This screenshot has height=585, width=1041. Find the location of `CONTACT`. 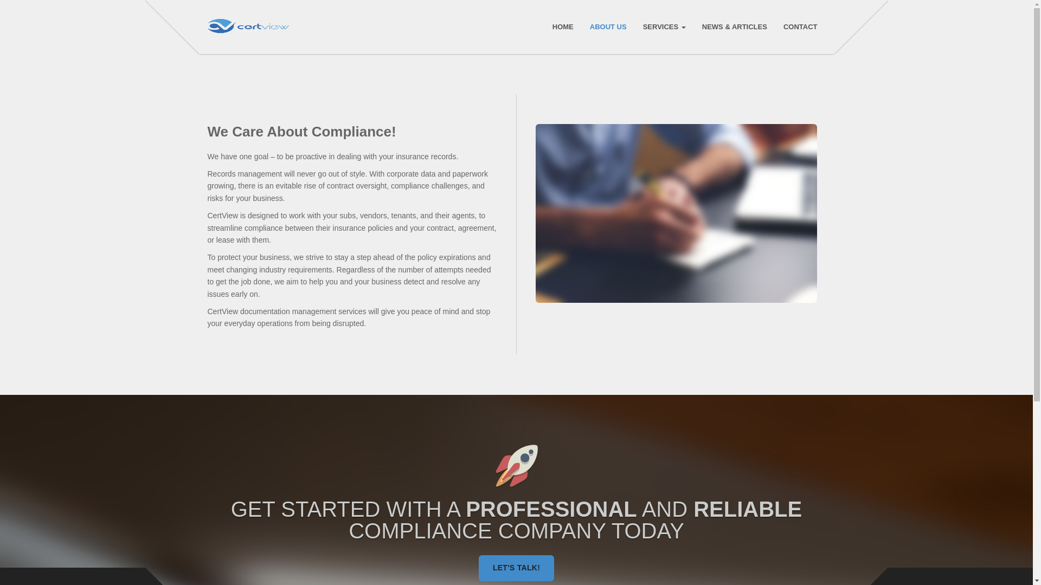

CONTACT is located at coordinates (800, 27).